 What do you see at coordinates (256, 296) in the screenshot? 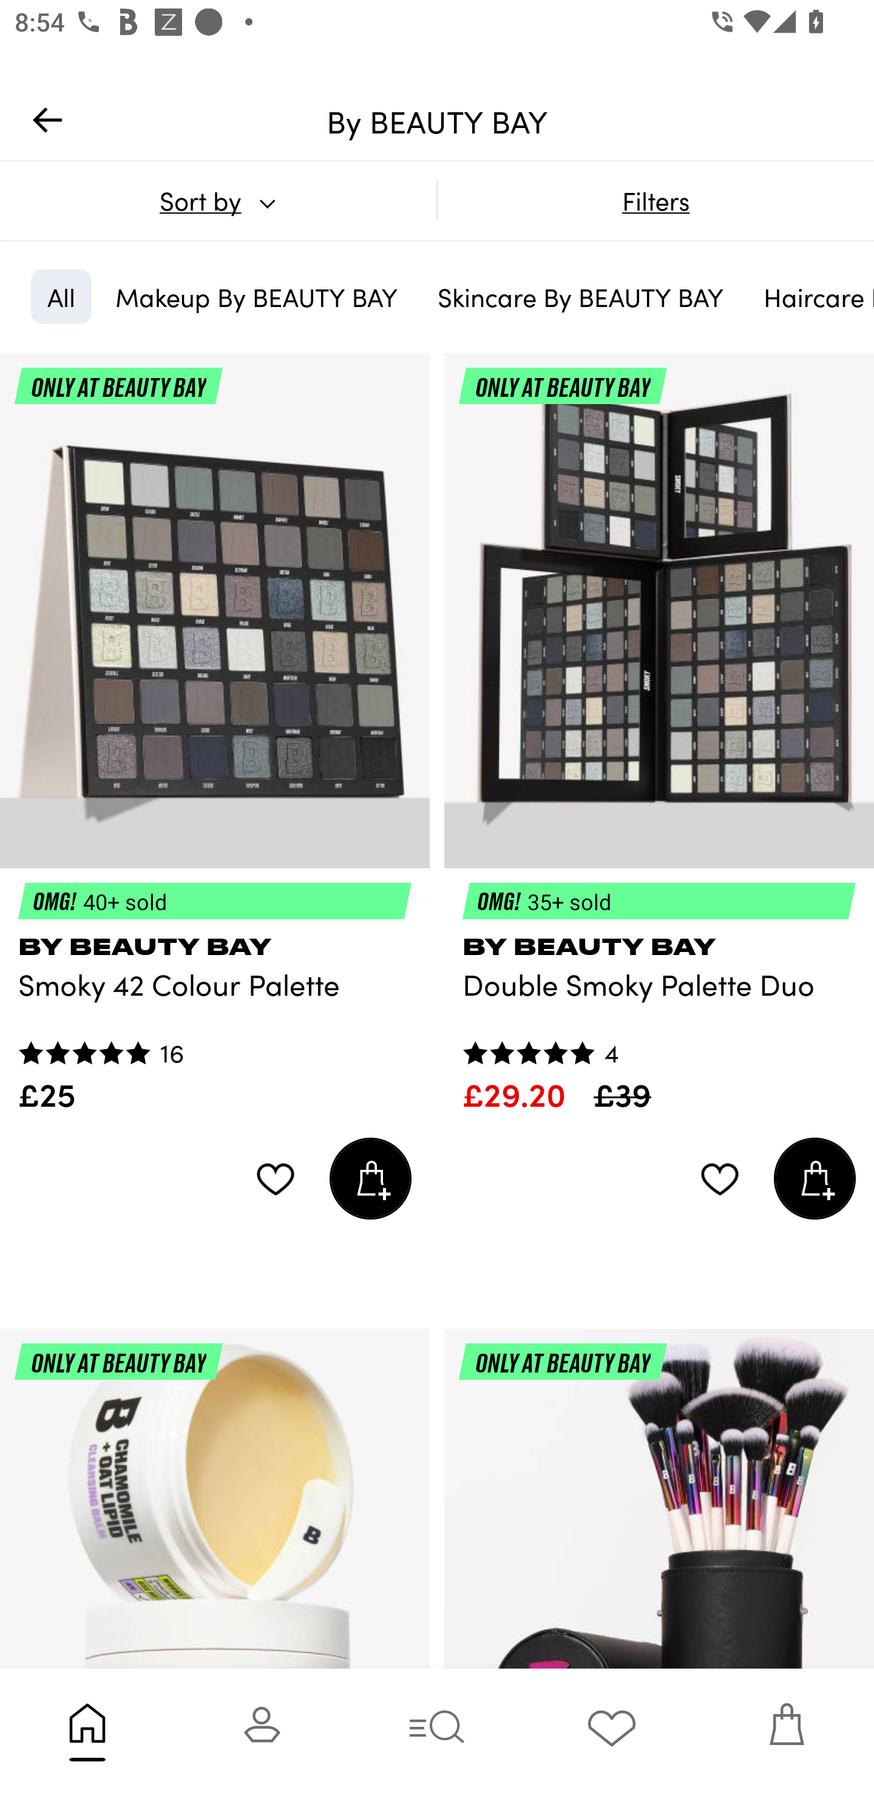
I see `Makeup By BEAUTY BAY` at bounding box center [256, 296].